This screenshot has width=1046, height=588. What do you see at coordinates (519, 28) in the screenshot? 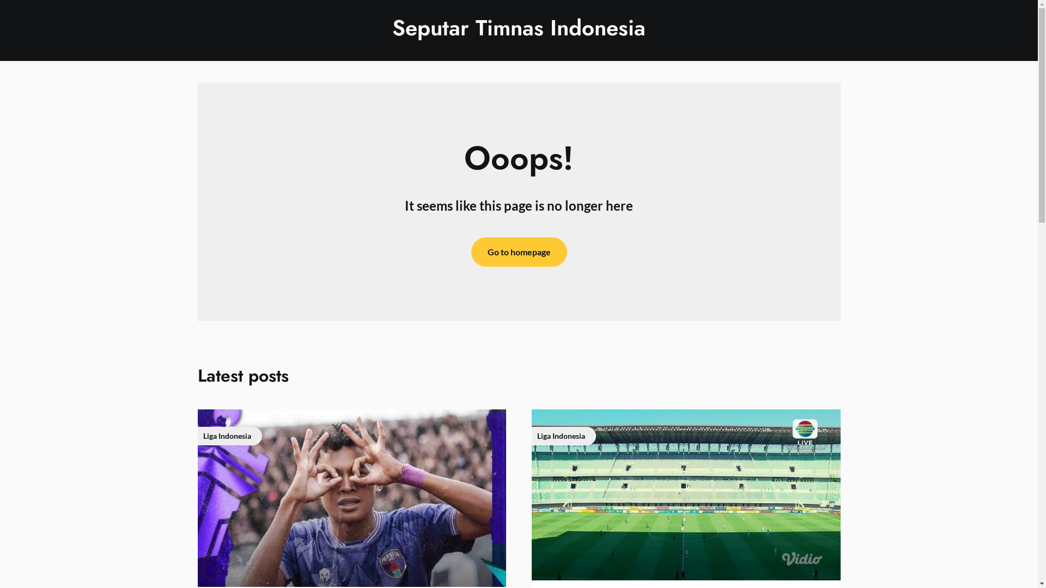
I see `Seputar Timnas Indonesia` at bounding box center [519, 28].